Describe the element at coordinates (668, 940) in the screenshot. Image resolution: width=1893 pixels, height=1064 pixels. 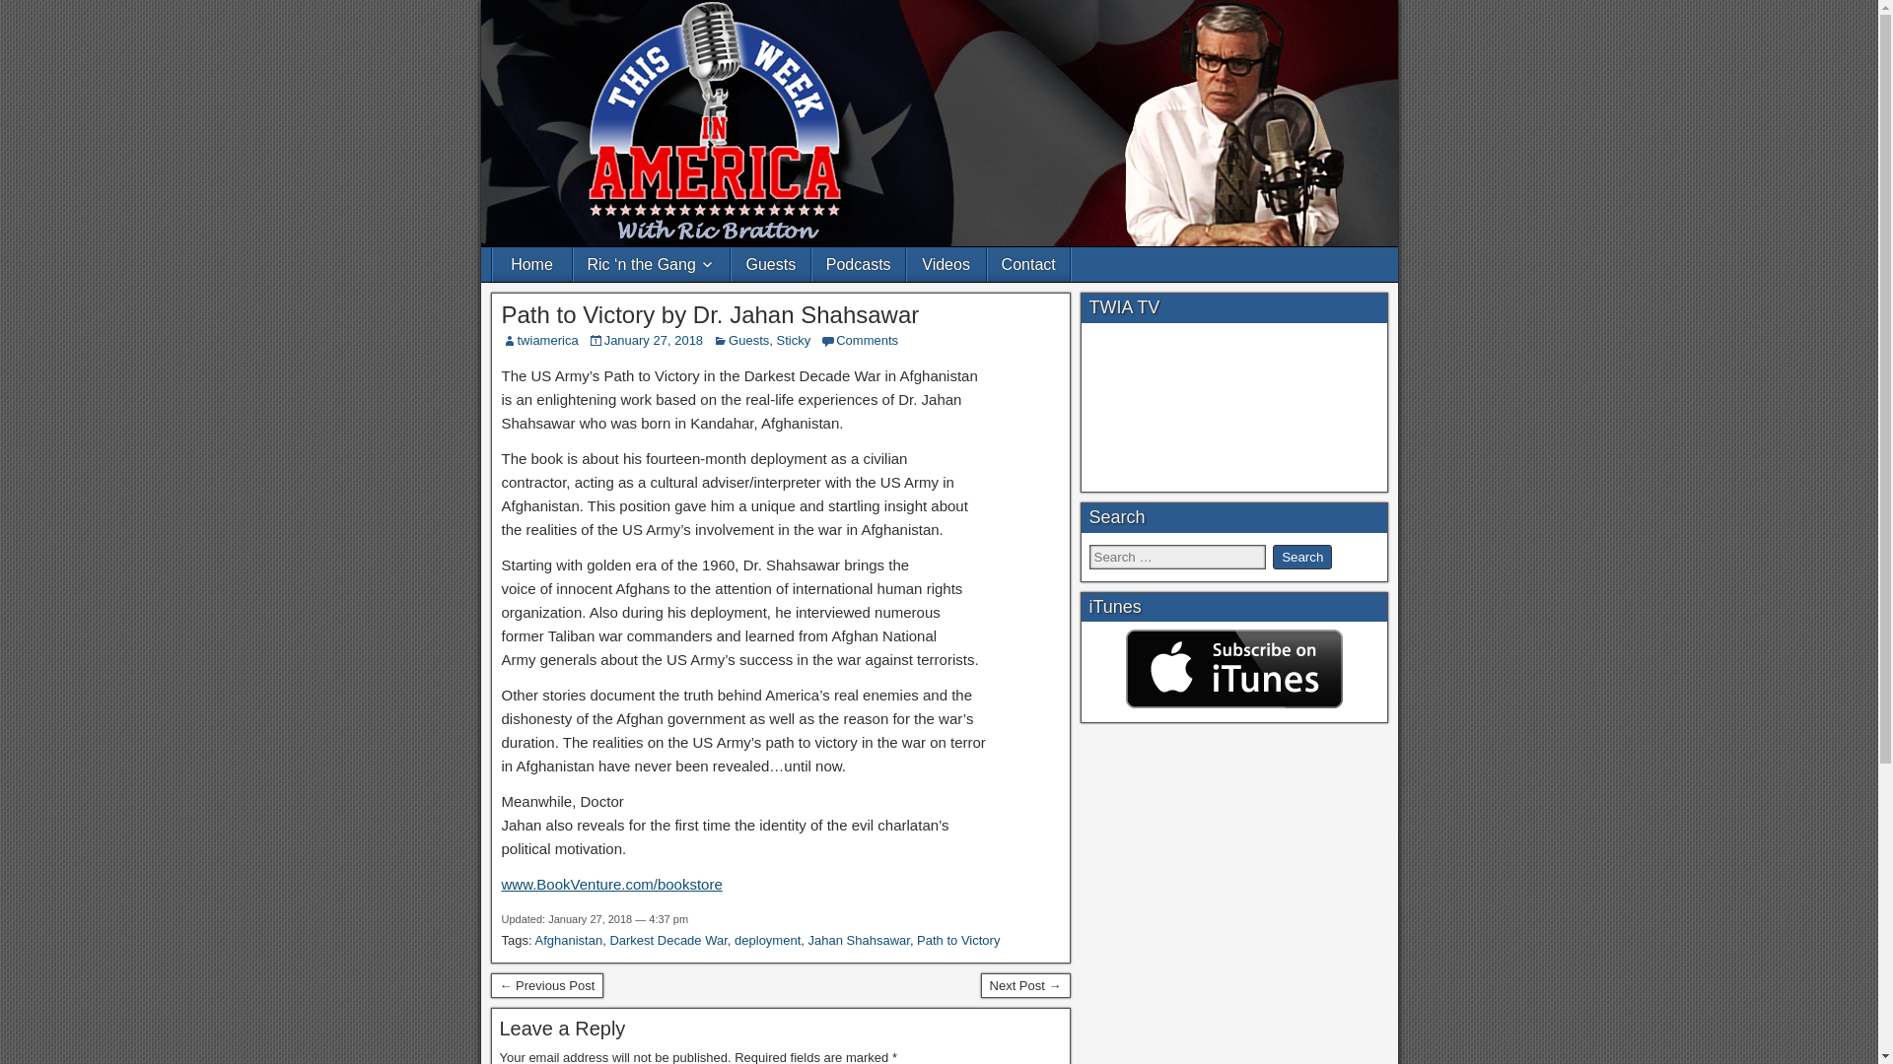
I see `Darkest Decade War` at that location.